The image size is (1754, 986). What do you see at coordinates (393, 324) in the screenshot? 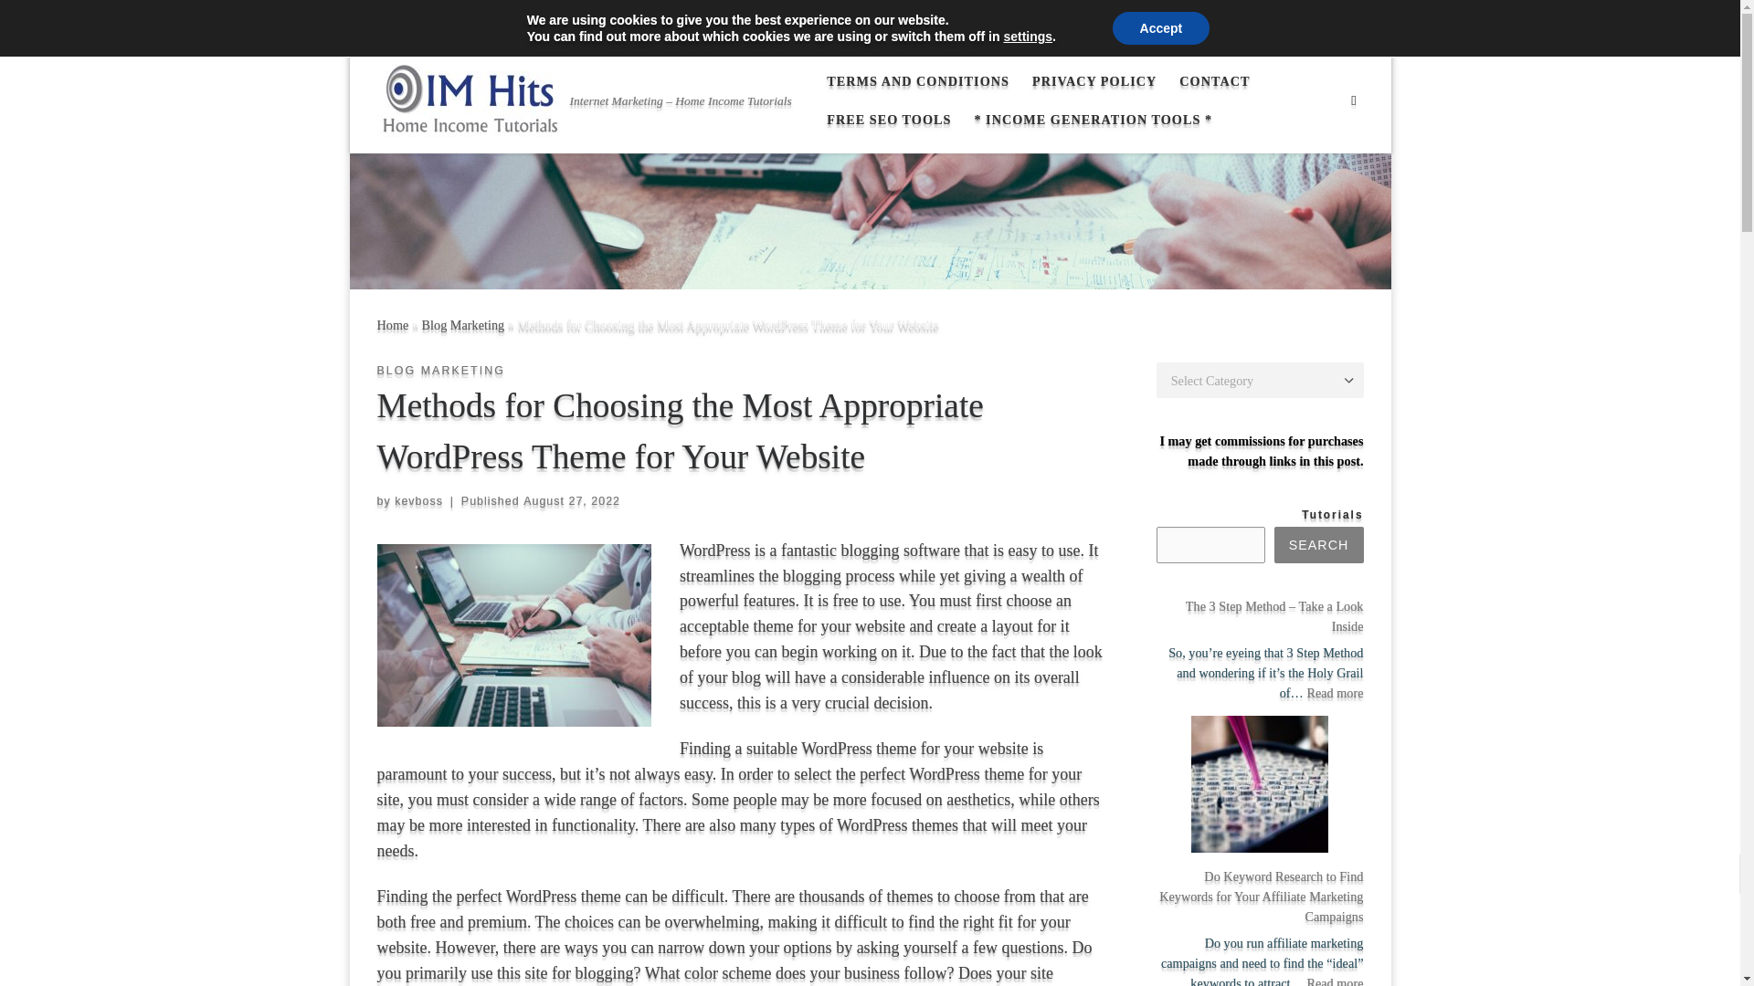
I see `IM Hits` at bounding box center [393, 324].